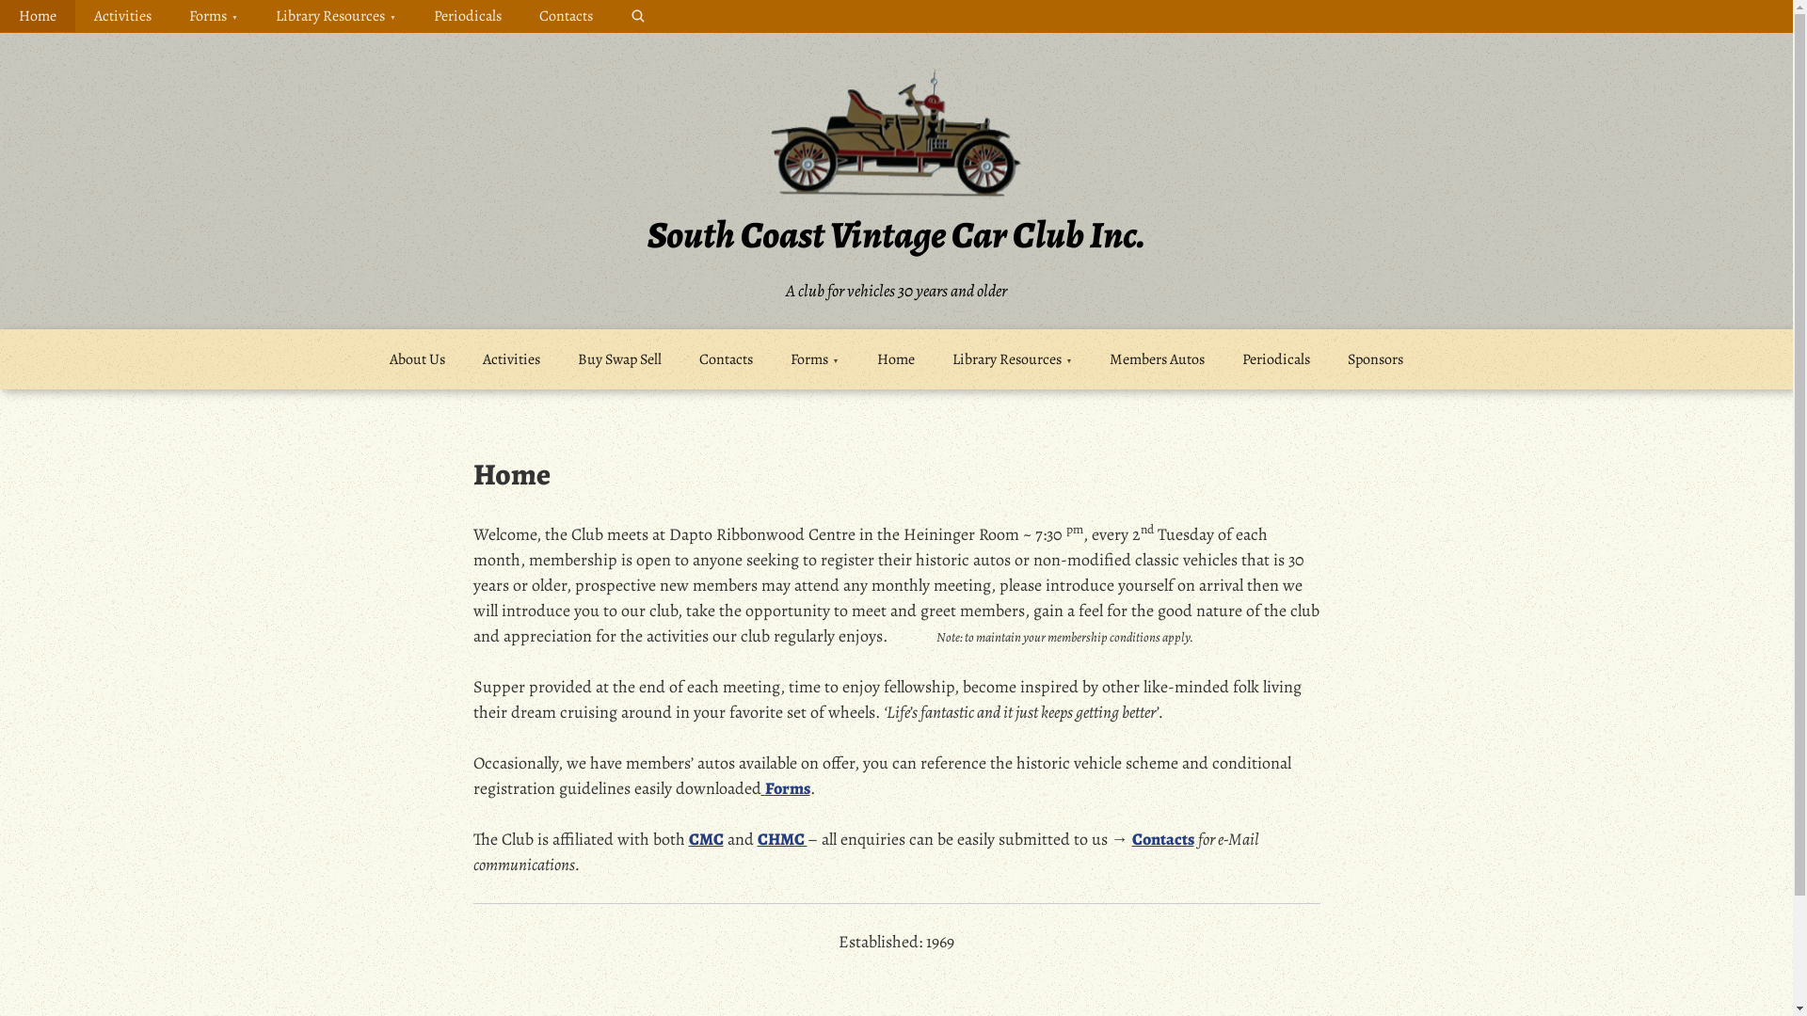 This screenshot has height=1016, width=1807. Describe the element at coordinates (619, 359) in the screenshot. I see `Buy Swap Sell` at that location.